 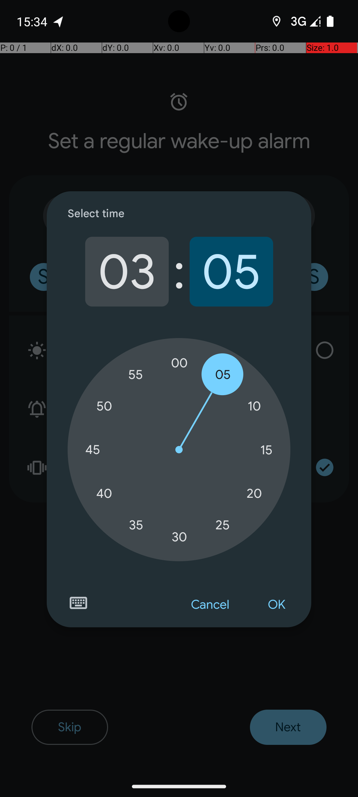 What do you see at coordinates (179, 537) in the screenshot?
I see `30` at bounding box center [179, 537].